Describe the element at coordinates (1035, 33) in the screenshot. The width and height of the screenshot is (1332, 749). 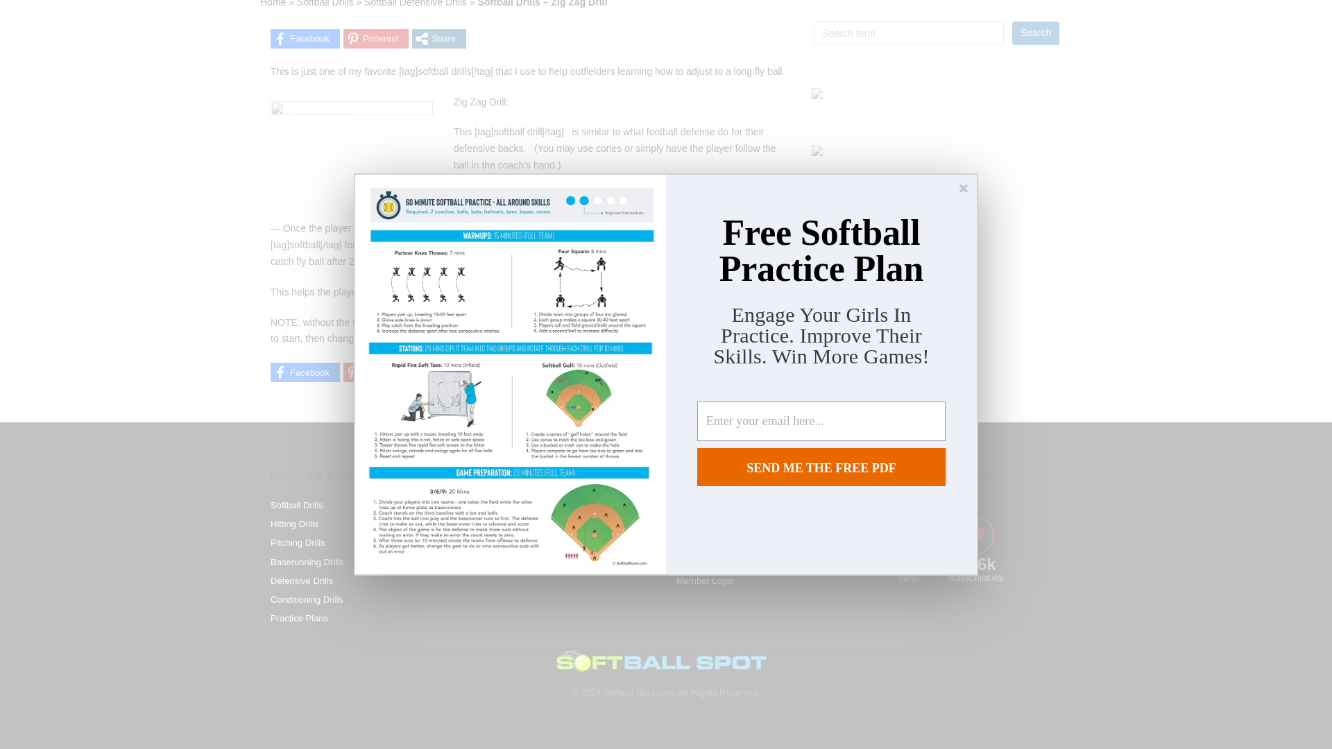
I see `Search` at that location.